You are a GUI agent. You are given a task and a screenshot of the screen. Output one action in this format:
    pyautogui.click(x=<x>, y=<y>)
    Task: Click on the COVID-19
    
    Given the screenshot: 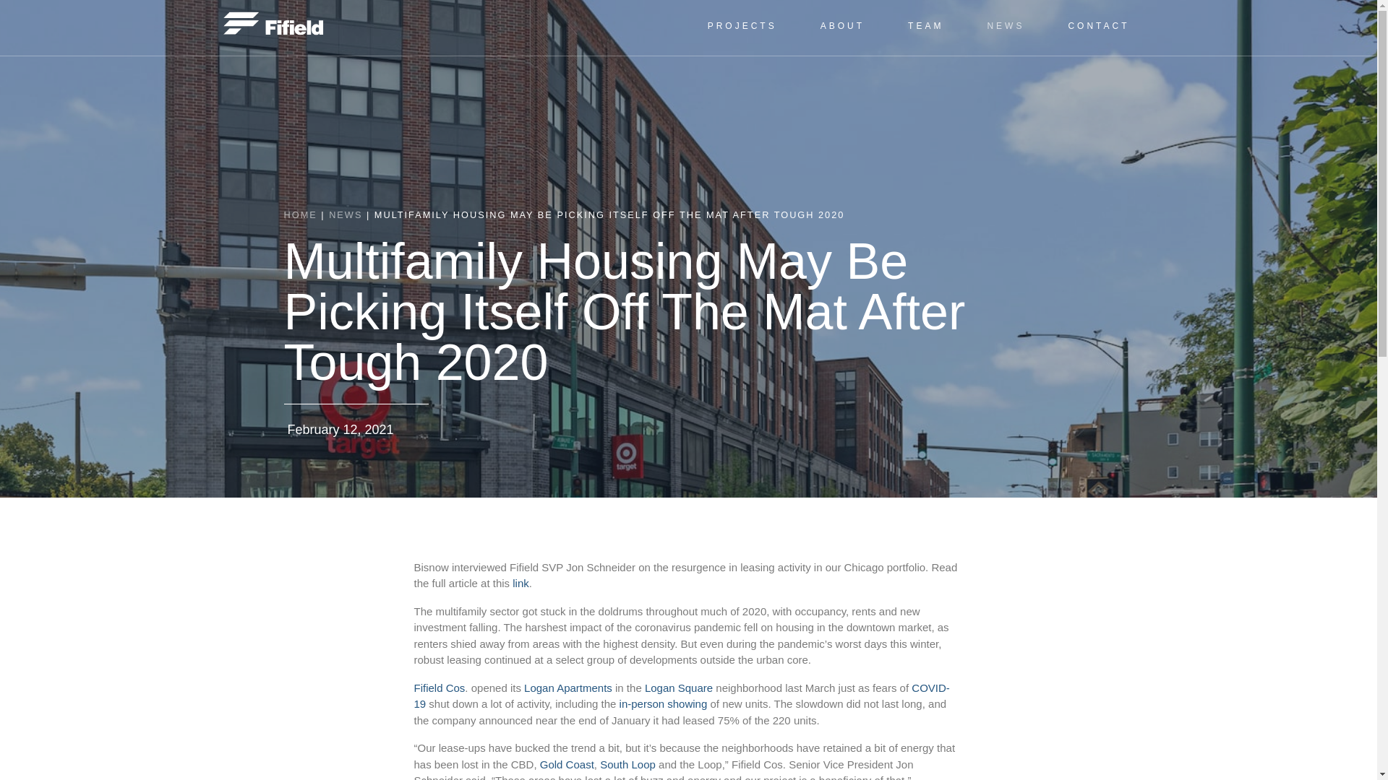 What is the action you would take?
    pyautogui.click(x=681, y=695)
    